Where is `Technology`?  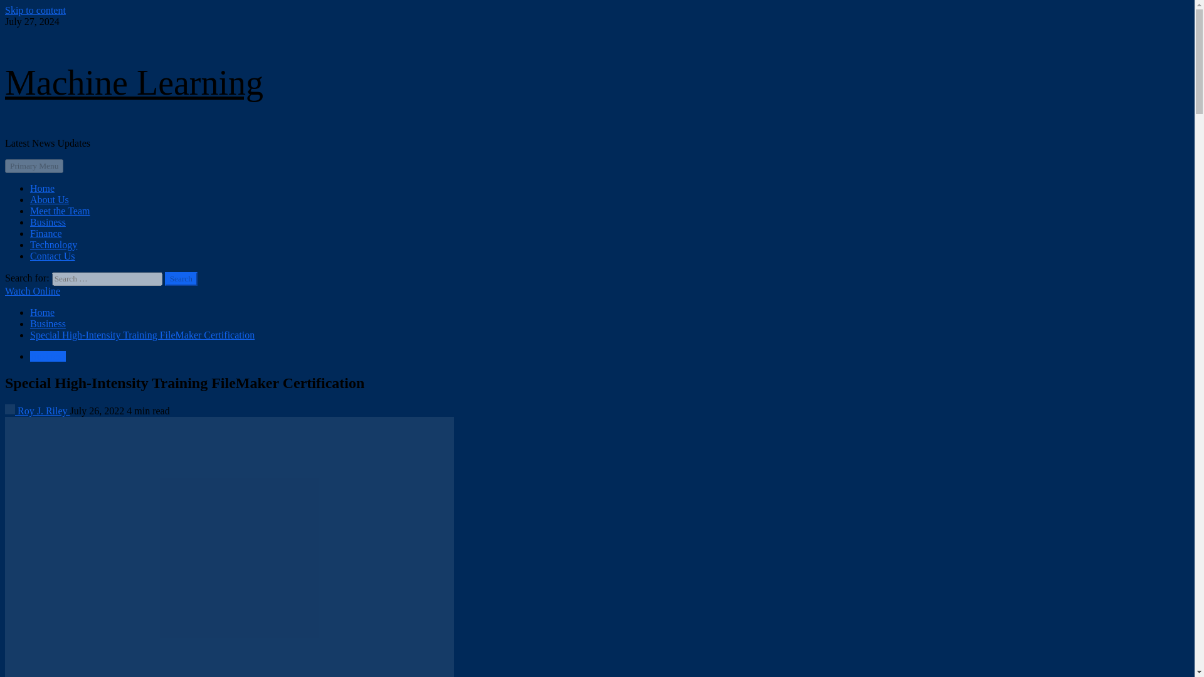 Technology is located at coordinates (53, 244).